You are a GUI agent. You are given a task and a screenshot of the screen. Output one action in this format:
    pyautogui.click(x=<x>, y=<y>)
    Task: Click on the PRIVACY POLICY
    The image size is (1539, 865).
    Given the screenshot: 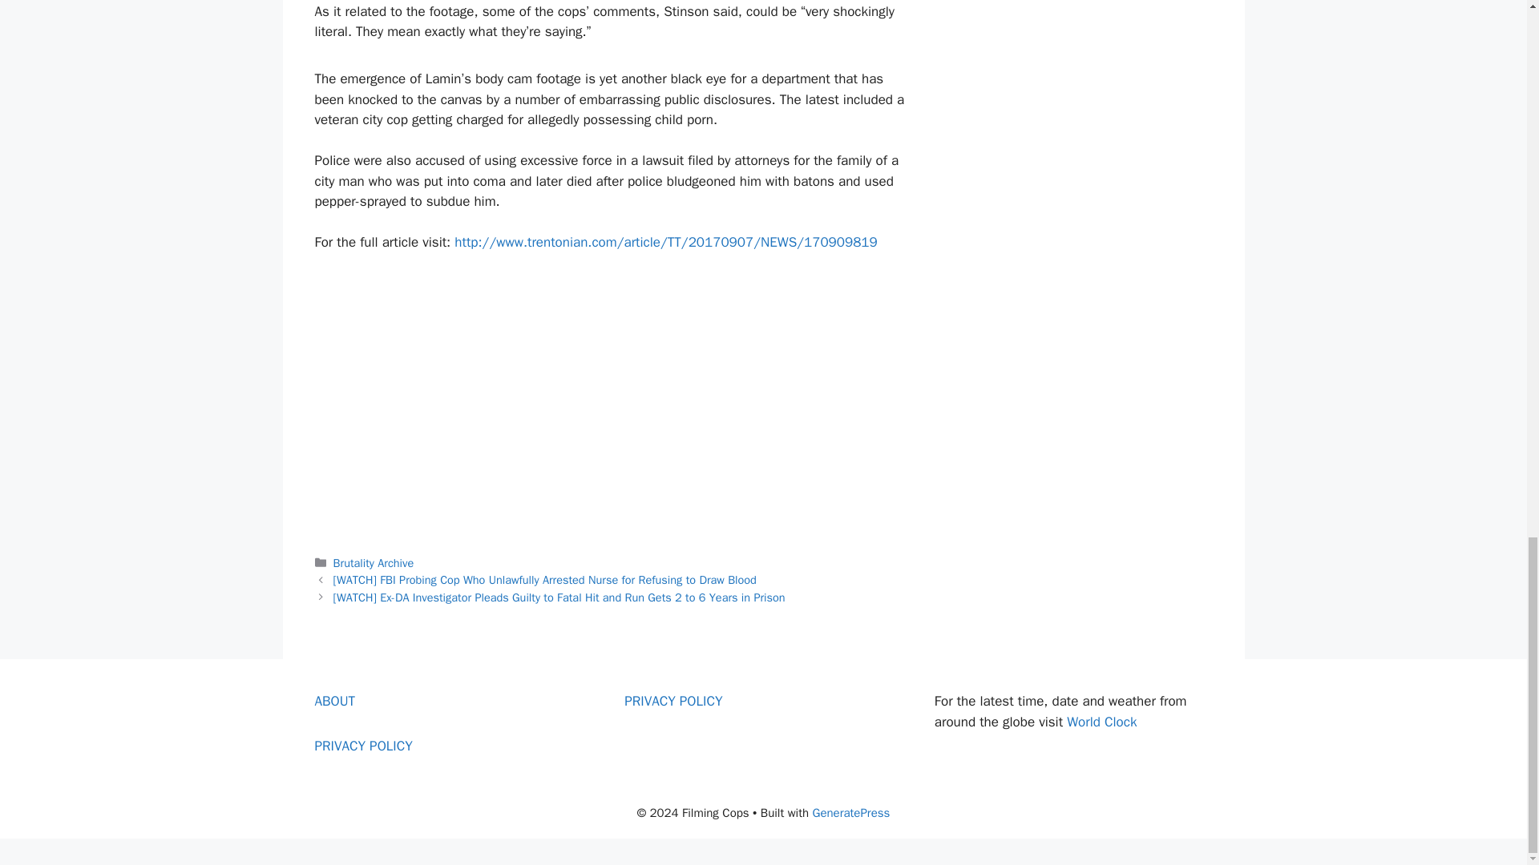 What is the action you would take?
    pyautogui.click(x=362, y=746)
    